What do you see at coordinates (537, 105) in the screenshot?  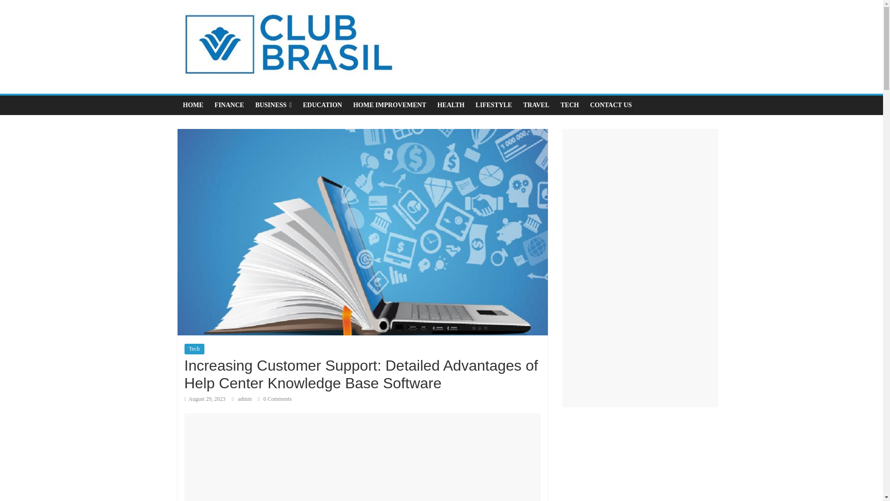 I see `TRAVEL` at bounding box center [537, 105].